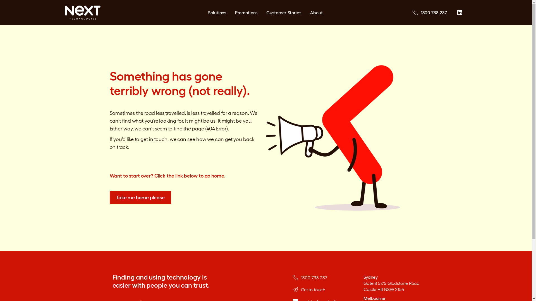 The height and width of the screenshot is (301, 536). What do you see at coordinates (140, 197) in the screenshot?
I see `Take me home please` at bounding box center [140, 197].